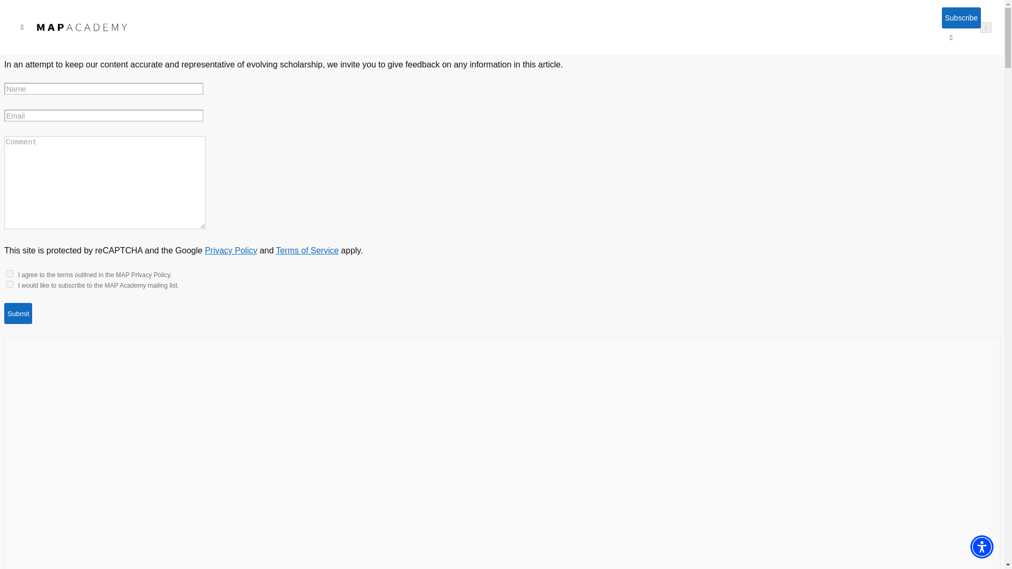  I want to click on Subscribe, so click(961, 18).